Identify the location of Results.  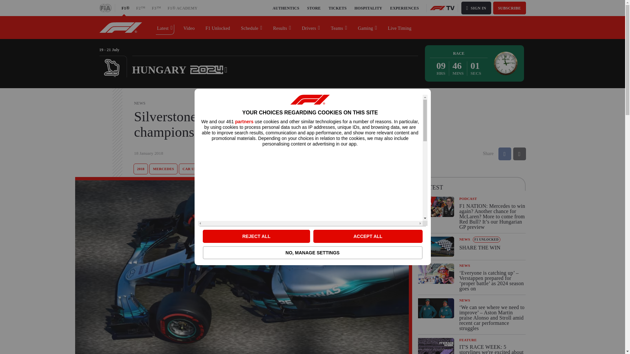
(282, 27).